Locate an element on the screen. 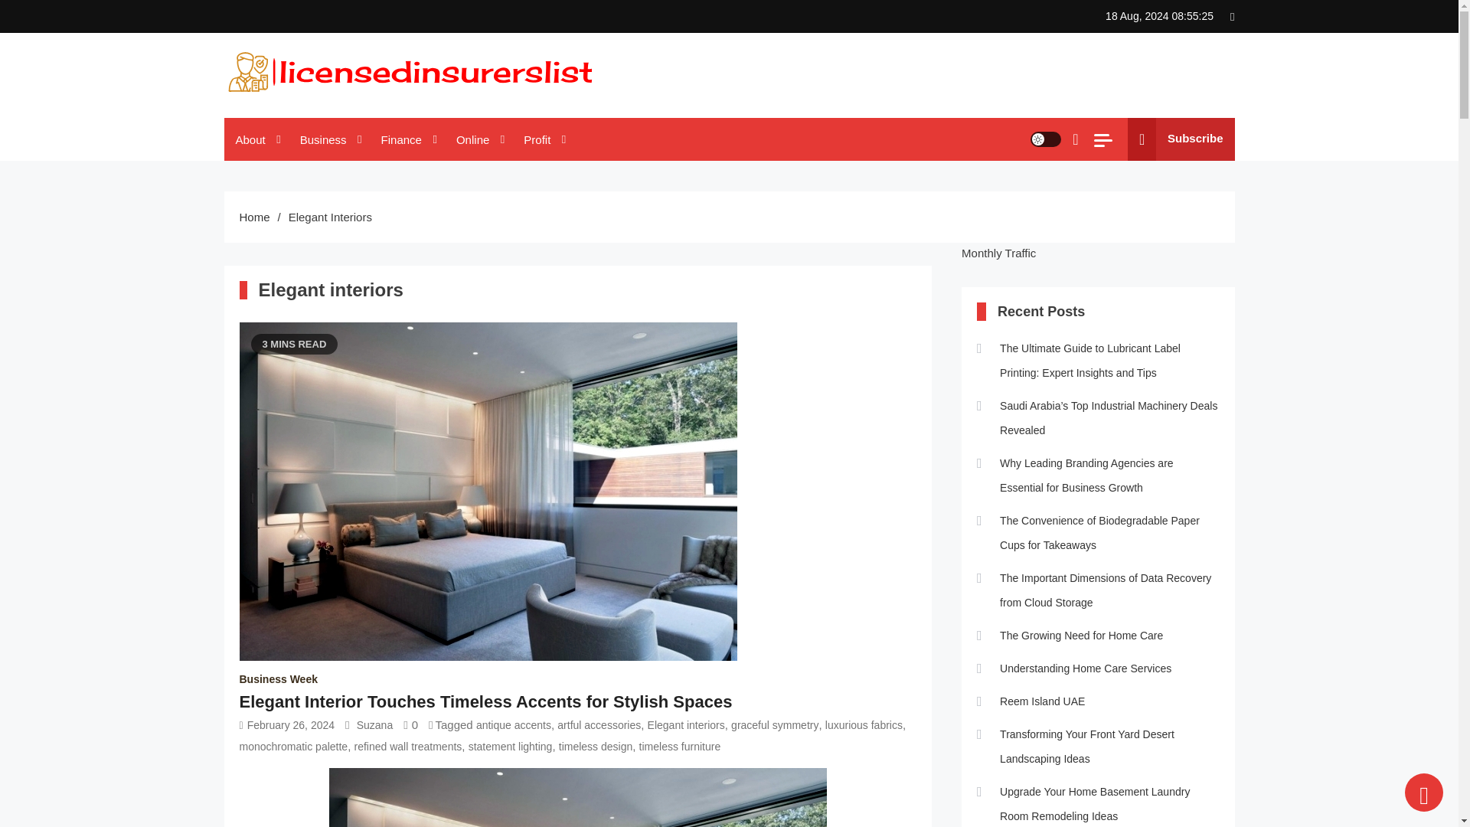 Image resolution: width=1470 pixels, height=827 pixels. Business is located at coordinates (329, 139).